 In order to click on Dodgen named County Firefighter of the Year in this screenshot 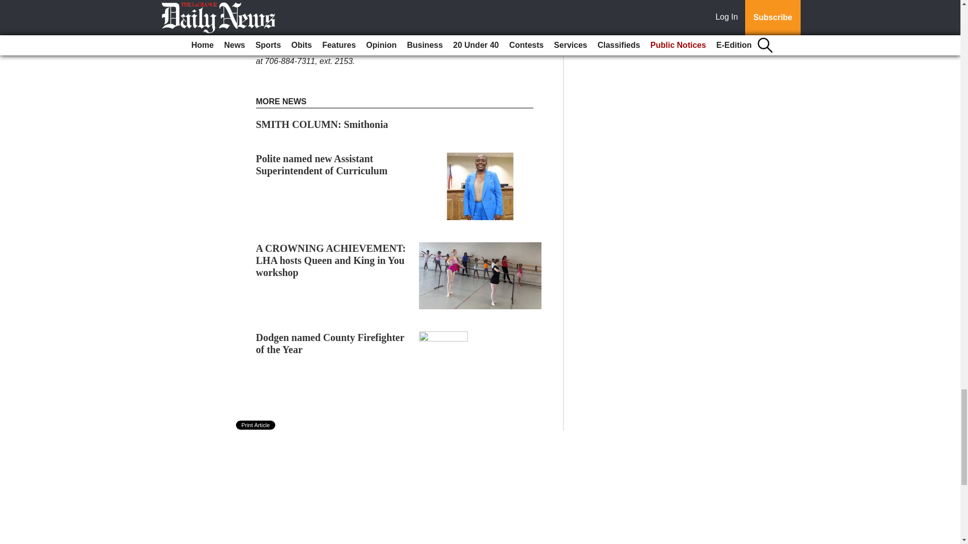, I will do `click(330, 344)`.